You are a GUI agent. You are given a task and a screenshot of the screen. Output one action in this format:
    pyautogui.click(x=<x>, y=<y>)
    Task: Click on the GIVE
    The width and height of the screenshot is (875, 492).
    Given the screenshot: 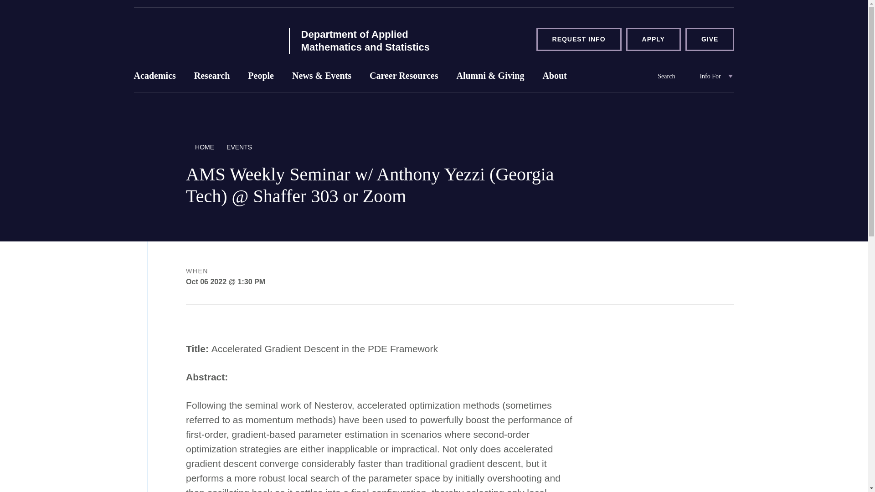 What is the action you would take?
    pyautogui.click(x=709, y=39)
    